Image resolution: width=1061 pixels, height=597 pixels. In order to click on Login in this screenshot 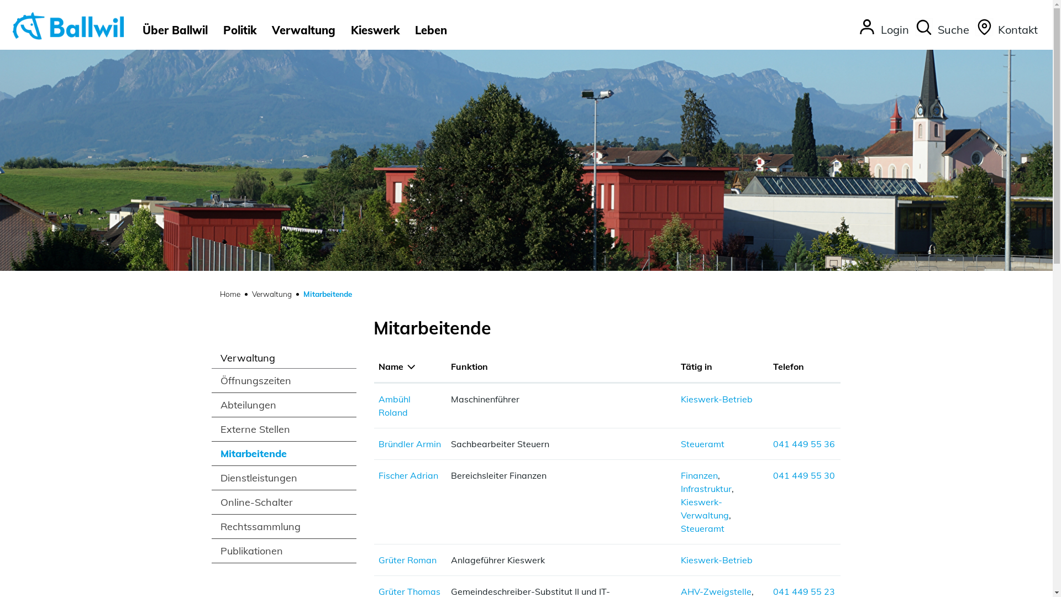, I will do `click(883, 30)`.